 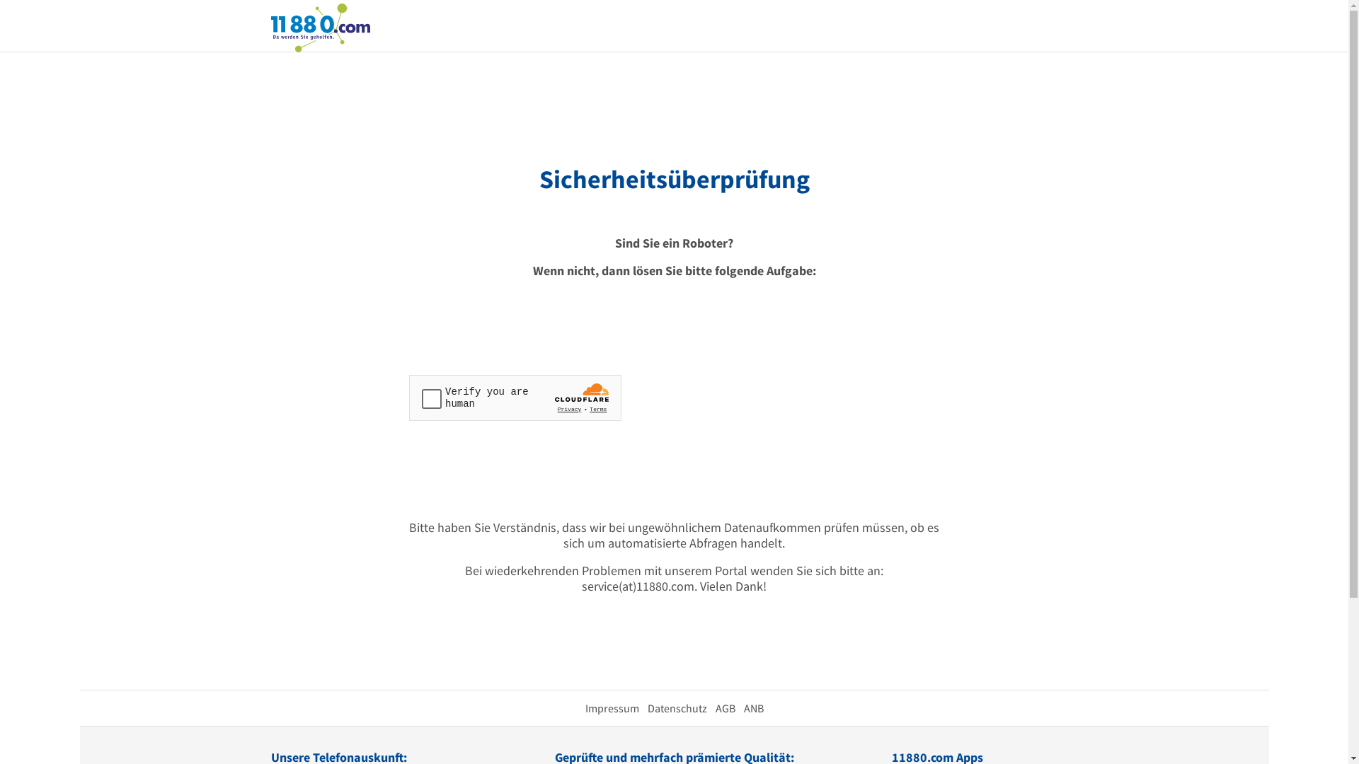 What do you see at coordinates (320, 27) in the screenshot?
I see `11880.com` at bounding box center [320, 27].